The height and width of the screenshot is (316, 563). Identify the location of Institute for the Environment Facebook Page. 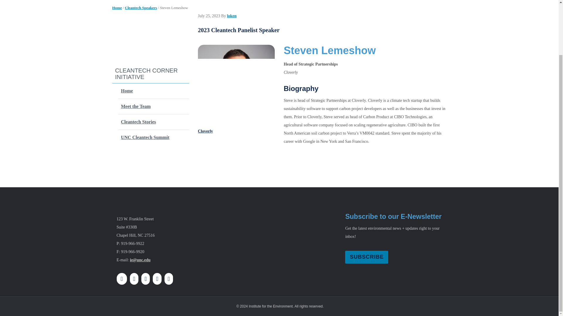
(122, 279).